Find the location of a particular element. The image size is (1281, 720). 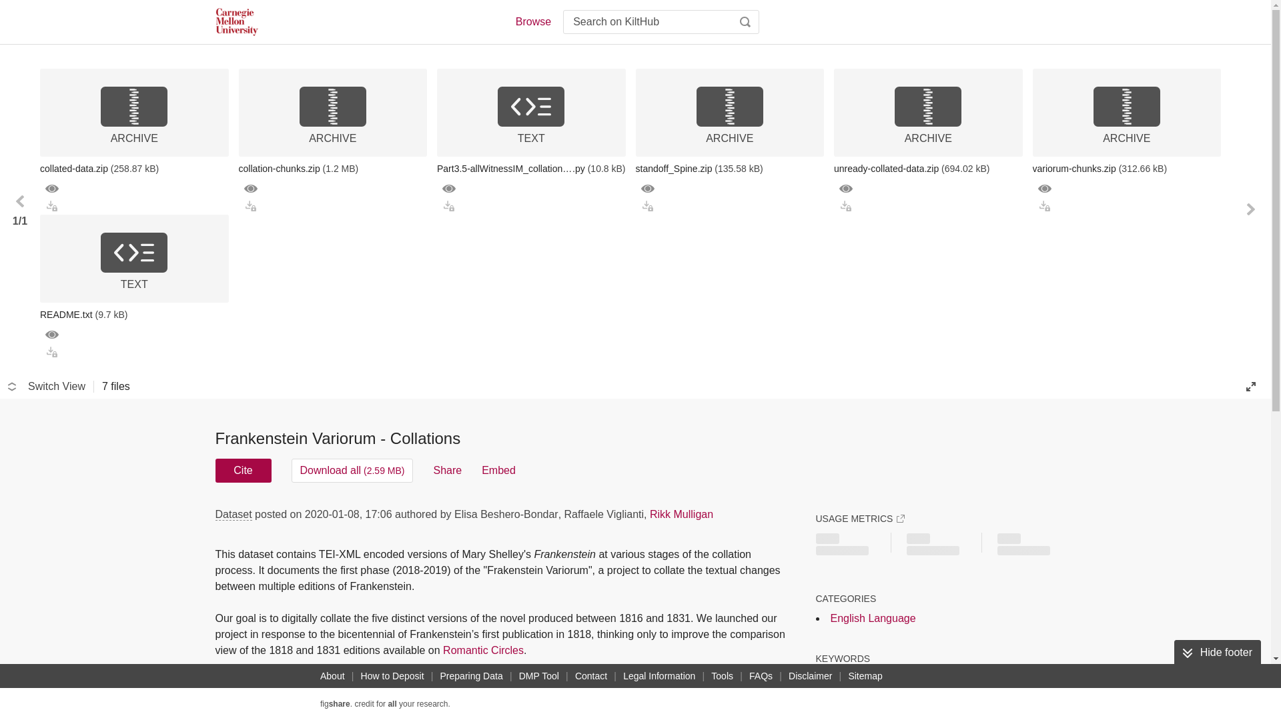

Browse is located at coordinates (532, 21).